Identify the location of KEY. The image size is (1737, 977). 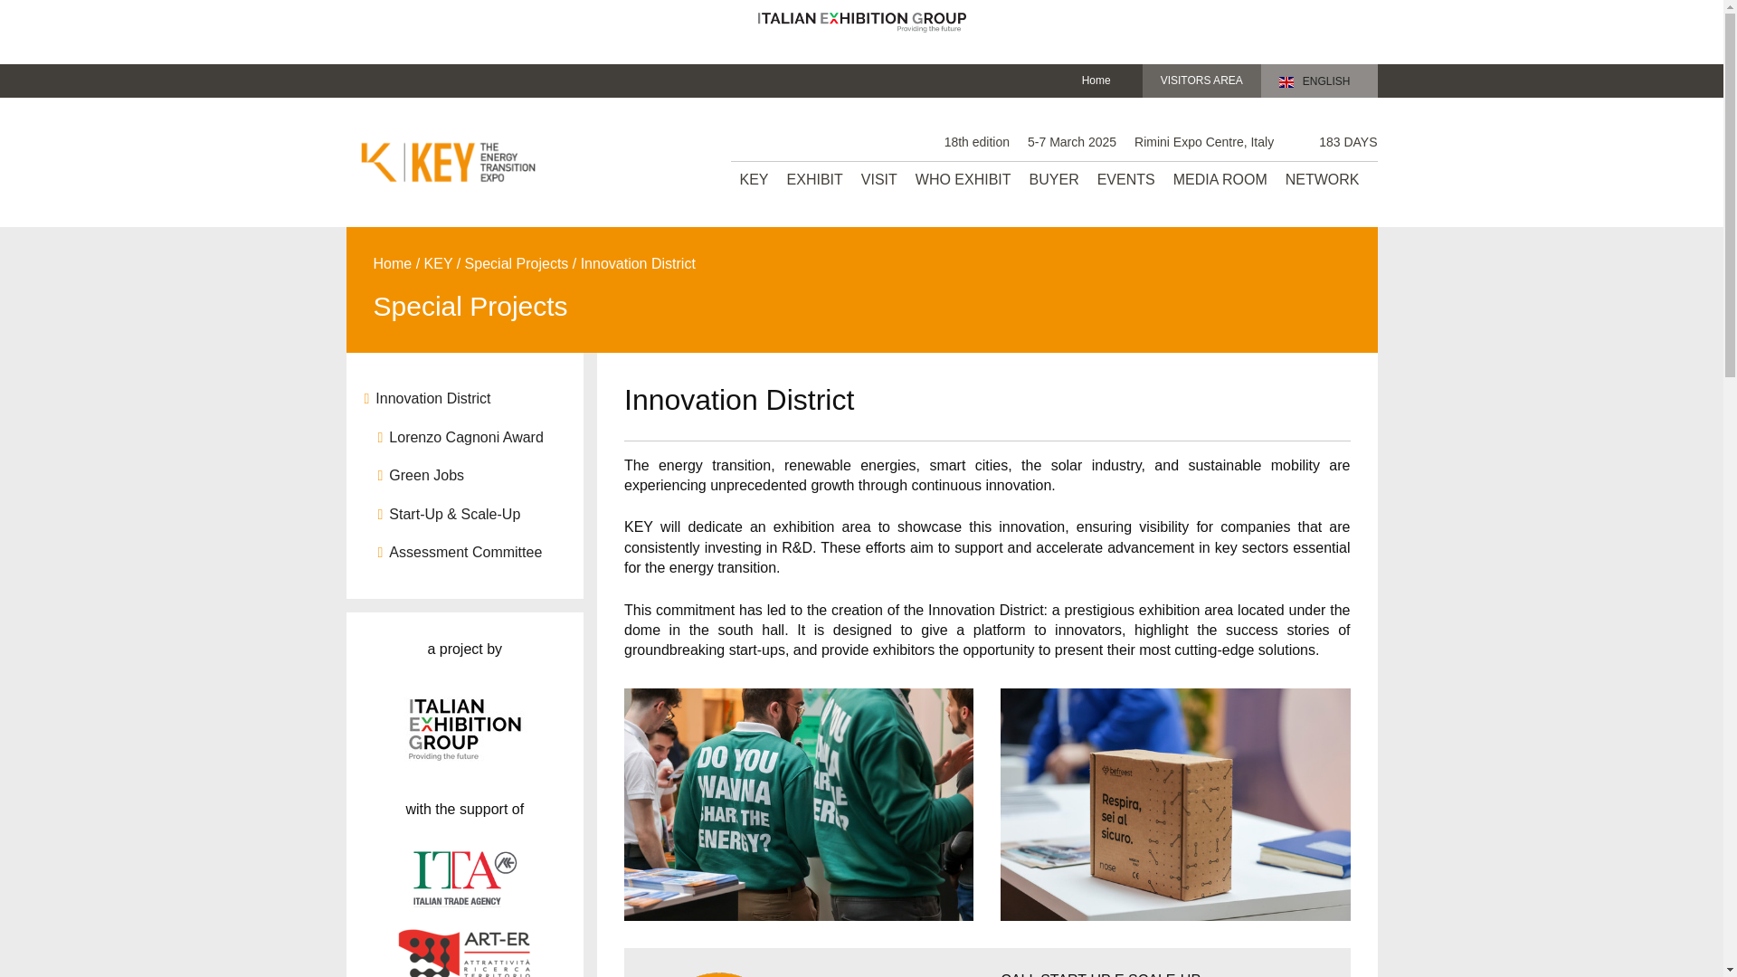
(755, 180).